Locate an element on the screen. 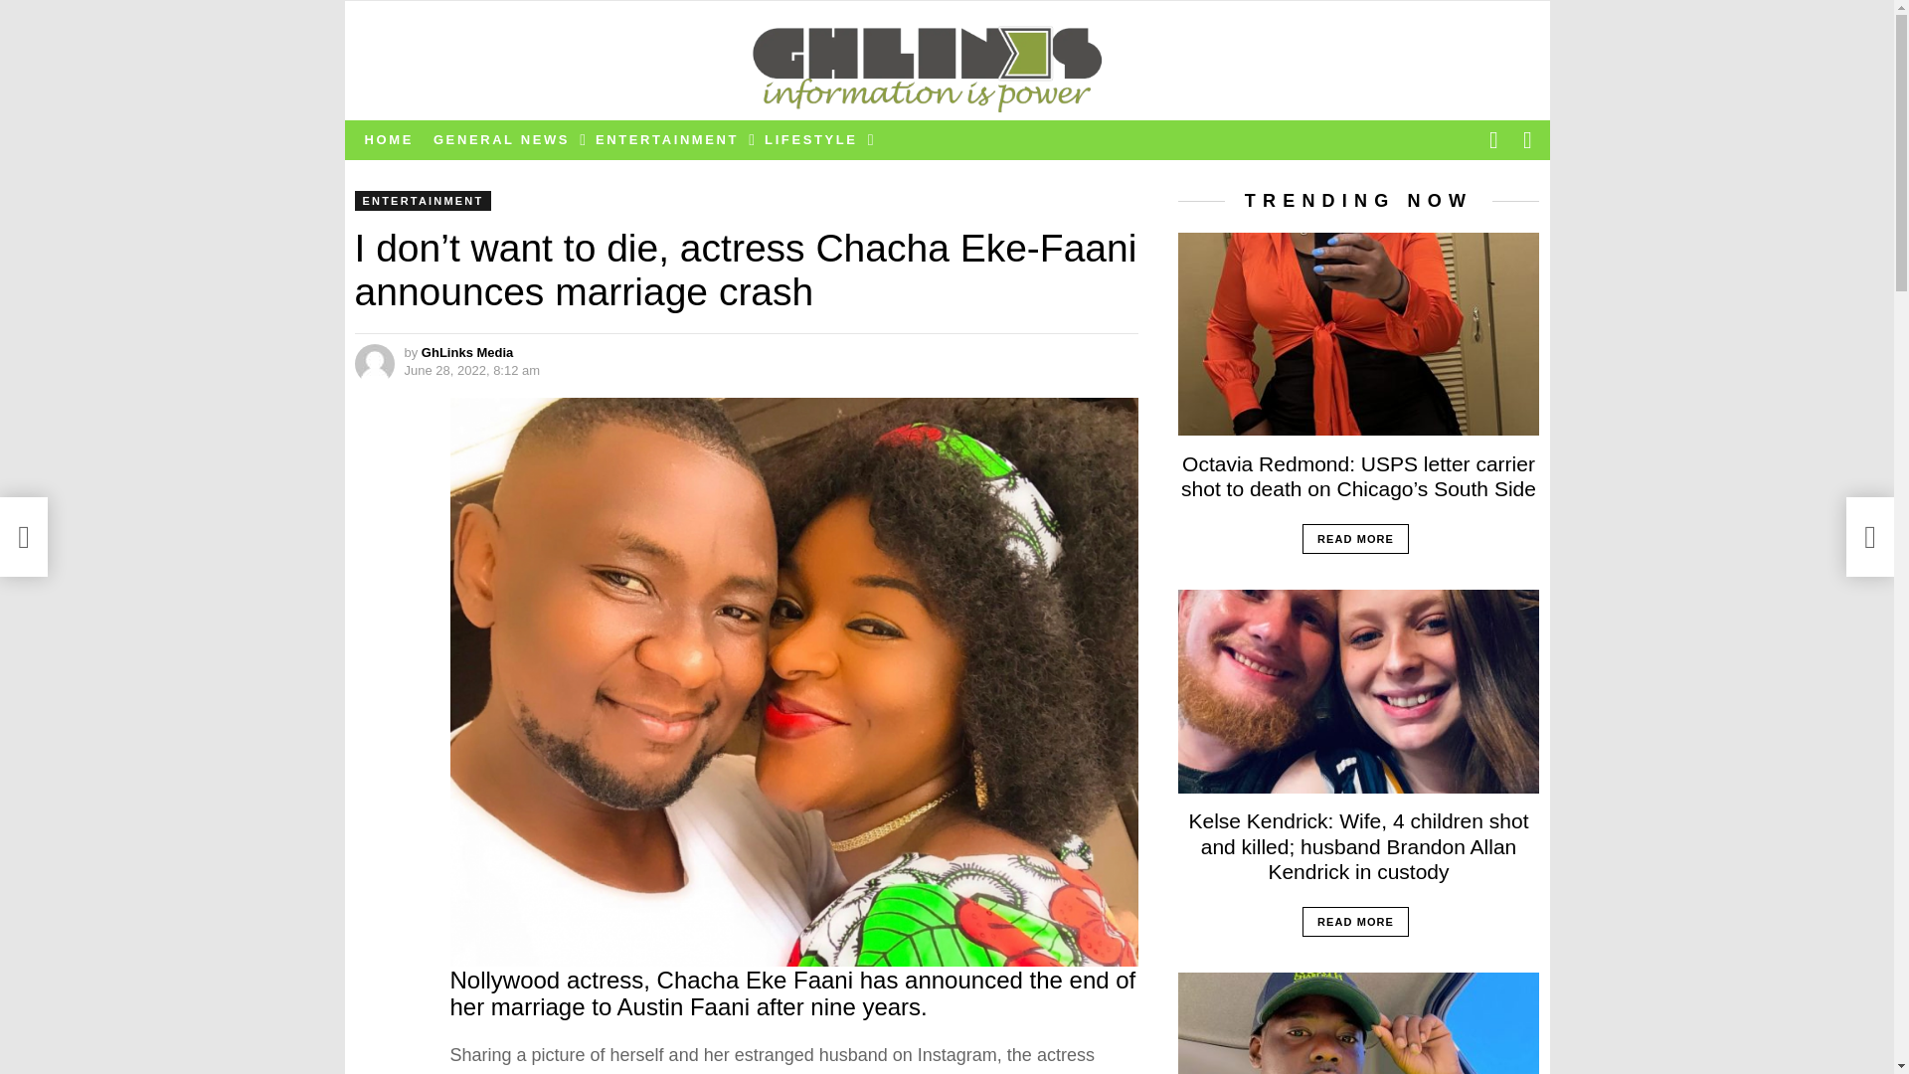  ENTERTAINMENT is located at coordinates (670, 139).